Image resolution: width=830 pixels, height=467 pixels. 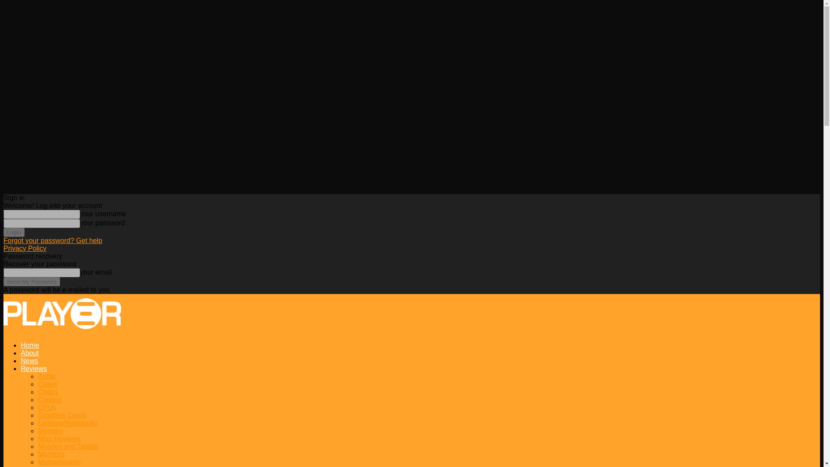 What do you see at coordinates (34, 368) in the screenshot?
I see `Reviews` at bounding box center [34, 368].